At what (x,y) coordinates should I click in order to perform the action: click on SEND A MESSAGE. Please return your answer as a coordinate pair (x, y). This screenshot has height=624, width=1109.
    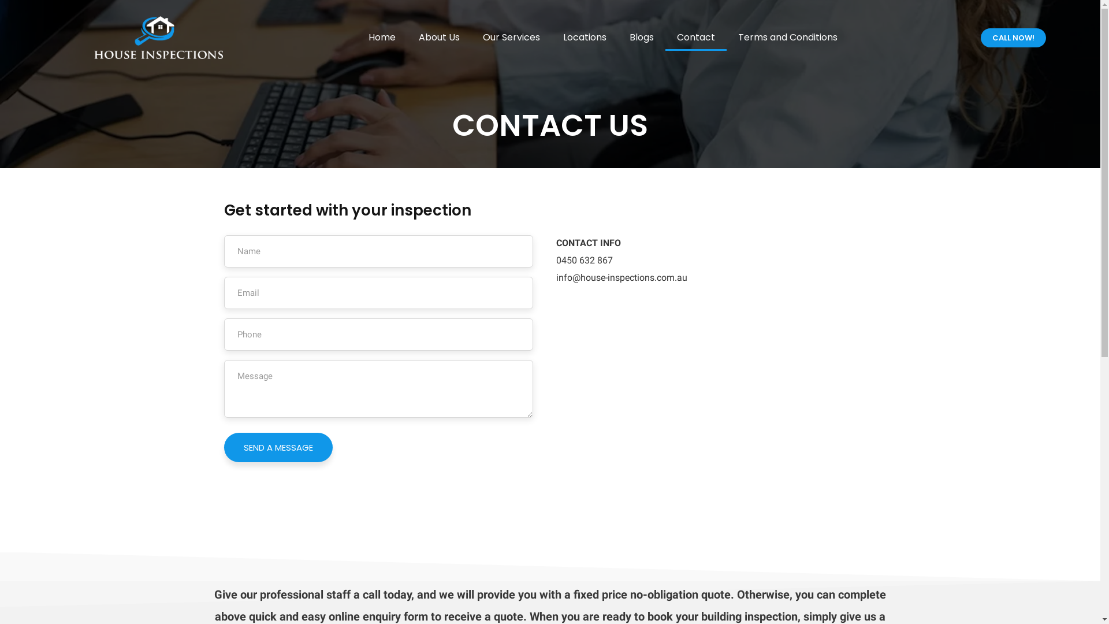
    Looking at the image, I should click on (278, 447).